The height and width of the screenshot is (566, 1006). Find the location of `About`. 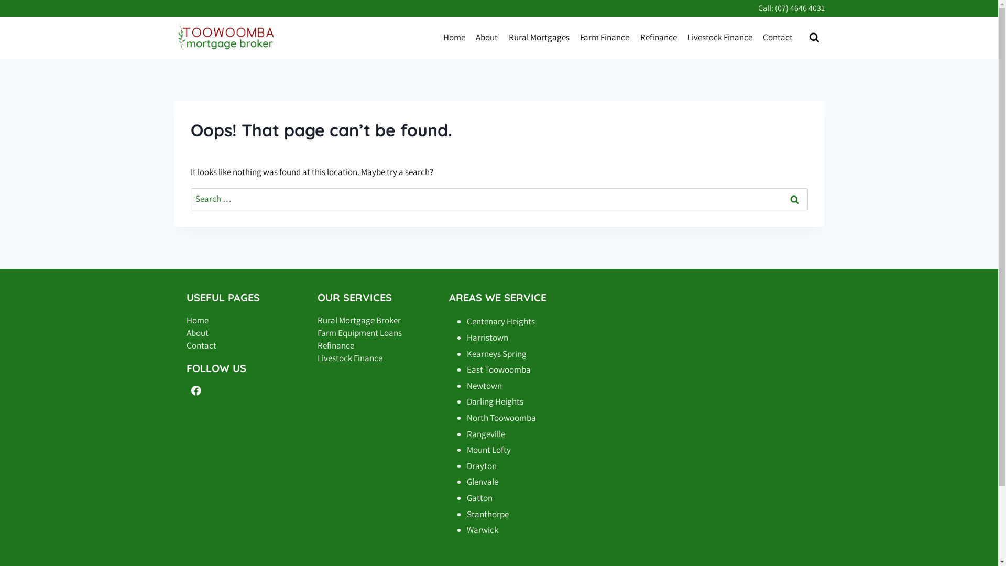

About is located at coordinates (198, 332).